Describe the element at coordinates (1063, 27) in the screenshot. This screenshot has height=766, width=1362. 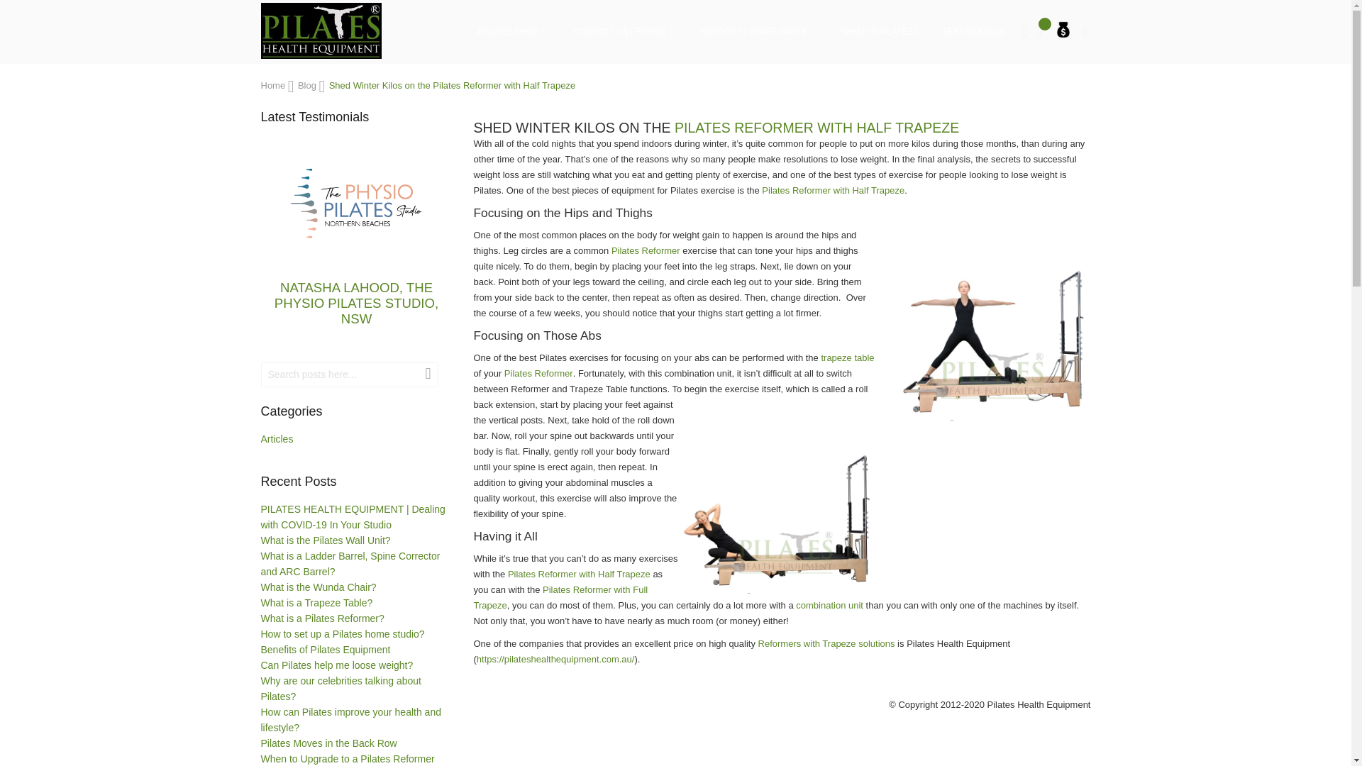
I see `My Quote` at that location.